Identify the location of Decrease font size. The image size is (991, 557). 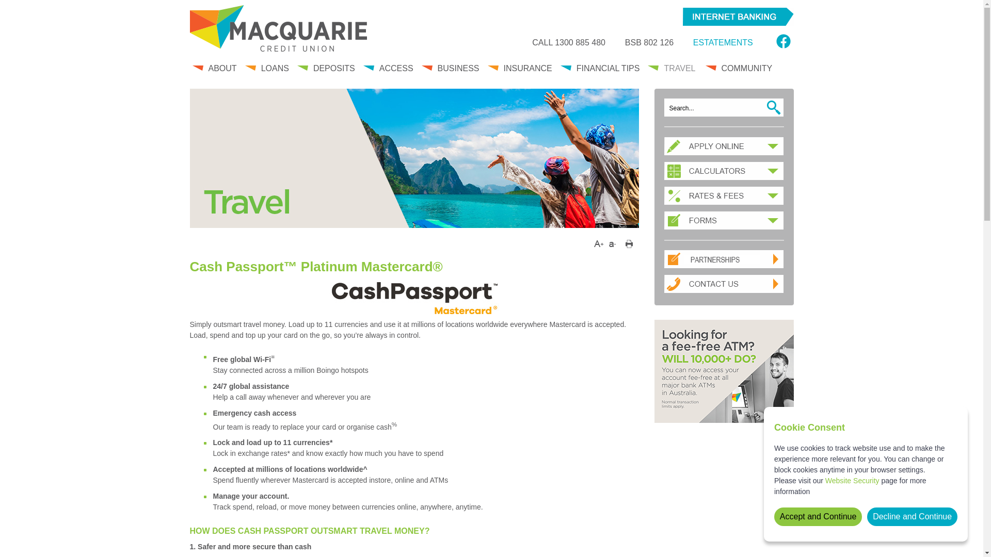
(613, 242).